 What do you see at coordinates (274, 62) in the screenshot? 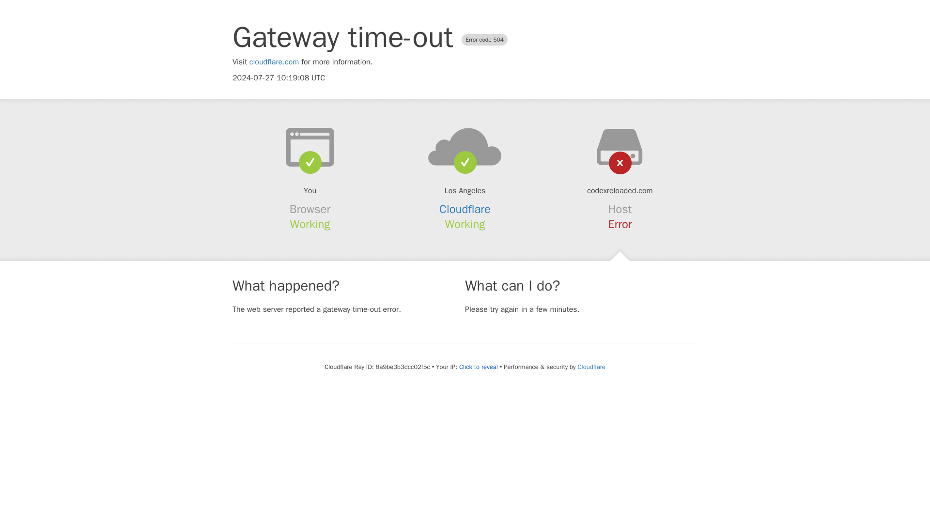
I see `cloudflare.com` at bounding box center [274, 62].